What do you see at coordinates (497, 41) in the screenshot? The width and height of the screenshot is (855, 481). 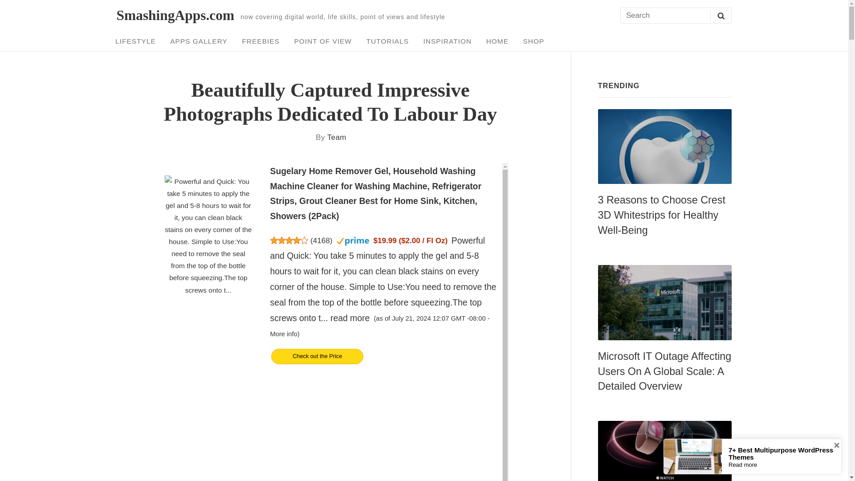 I see `HOME` at bounding box center [497, 41].